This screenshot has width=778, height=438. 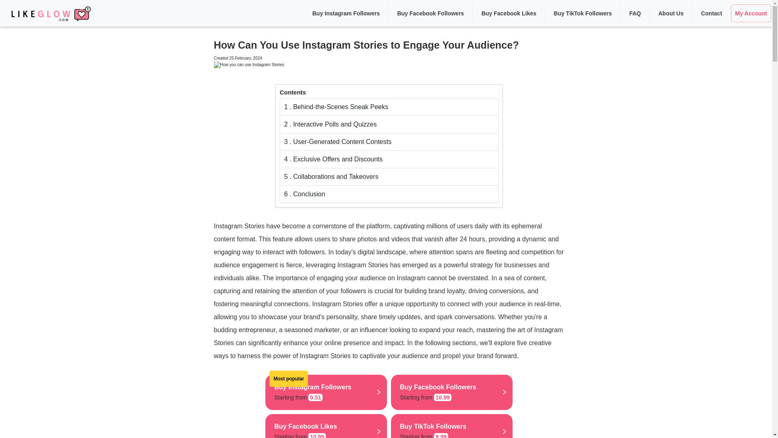 I want to click on Contact, so click(x=712, y=13).